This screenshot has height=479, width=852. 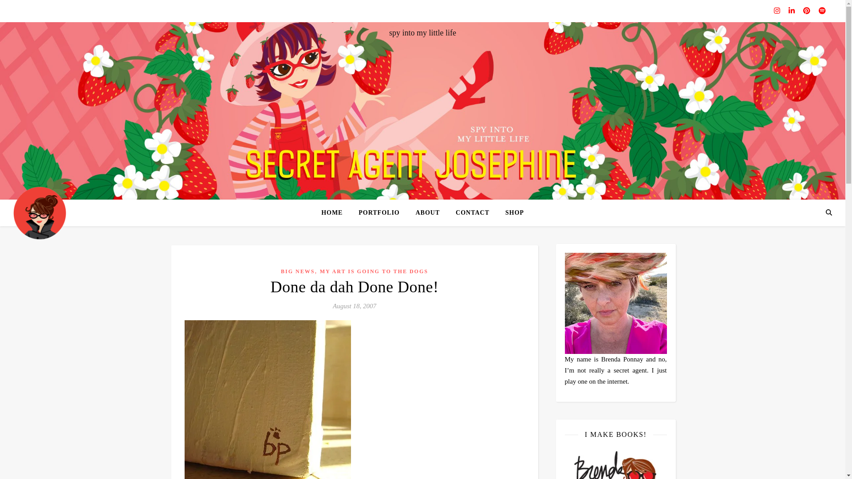 What do you see at coordinates (374, 271) in the screenshot?
I see `MY ART IS GOING TO THE DOGS` at bounding box center [374, 271].